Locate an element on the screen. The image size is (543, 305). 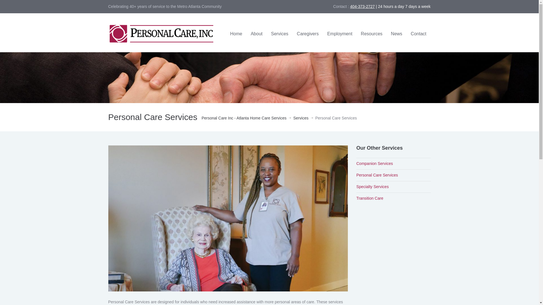
Companion Services is located at coordinates (374, 164).